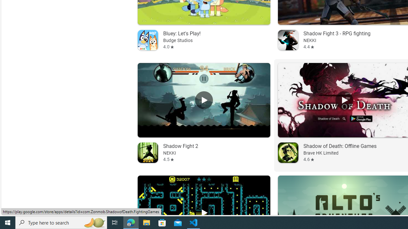 This screenshot has height=229, width=408. Describe the element at coordinates (344, 100) in the screenshot. I see `Play Shadow of Death: Offline Games` at that location.